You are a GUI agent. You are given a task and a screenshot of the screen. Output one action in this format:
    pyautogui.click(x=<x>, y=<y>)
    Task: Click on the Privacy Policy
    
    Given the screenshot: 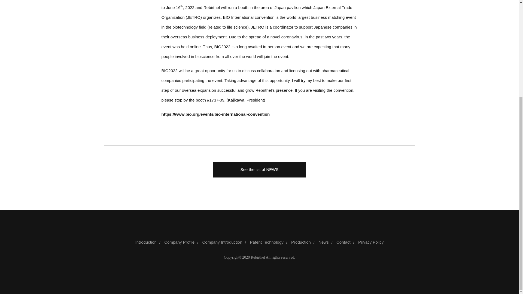 What is the action you would take?
    pyautogui.click(x=371, y=242)
    